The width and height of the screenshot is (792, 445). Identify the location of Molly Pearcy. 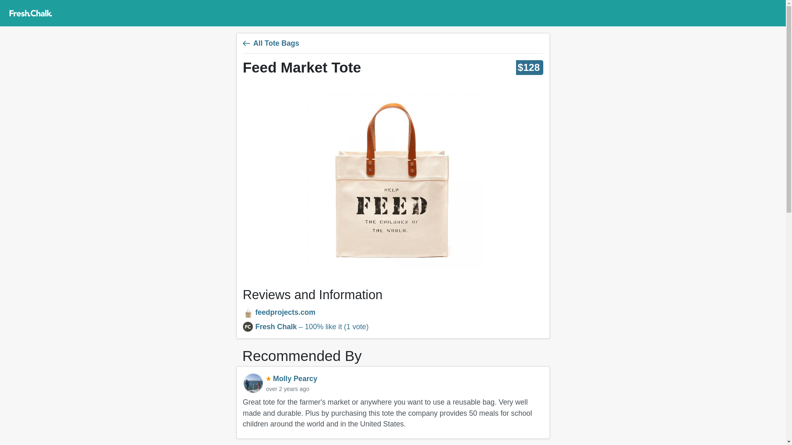
(292, 378).